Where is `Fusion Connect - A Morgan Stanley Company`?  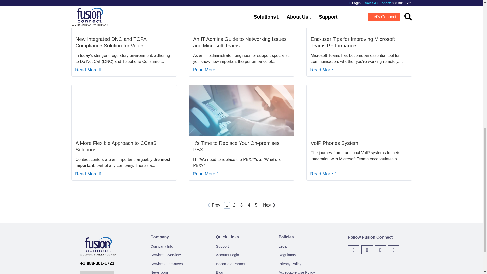 Fusion Connect - A Morgan Stanley Company is located at coordinates (98, 257).